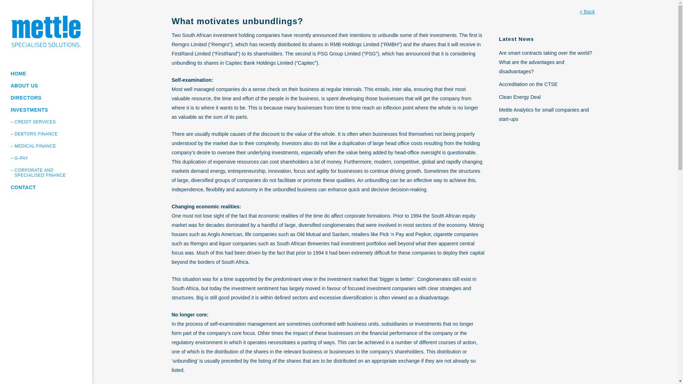  What do you see at coordinates (528, 84) in the screenshot?
I see `Accreditation on the CTSE` at bounding box center [528, 84].